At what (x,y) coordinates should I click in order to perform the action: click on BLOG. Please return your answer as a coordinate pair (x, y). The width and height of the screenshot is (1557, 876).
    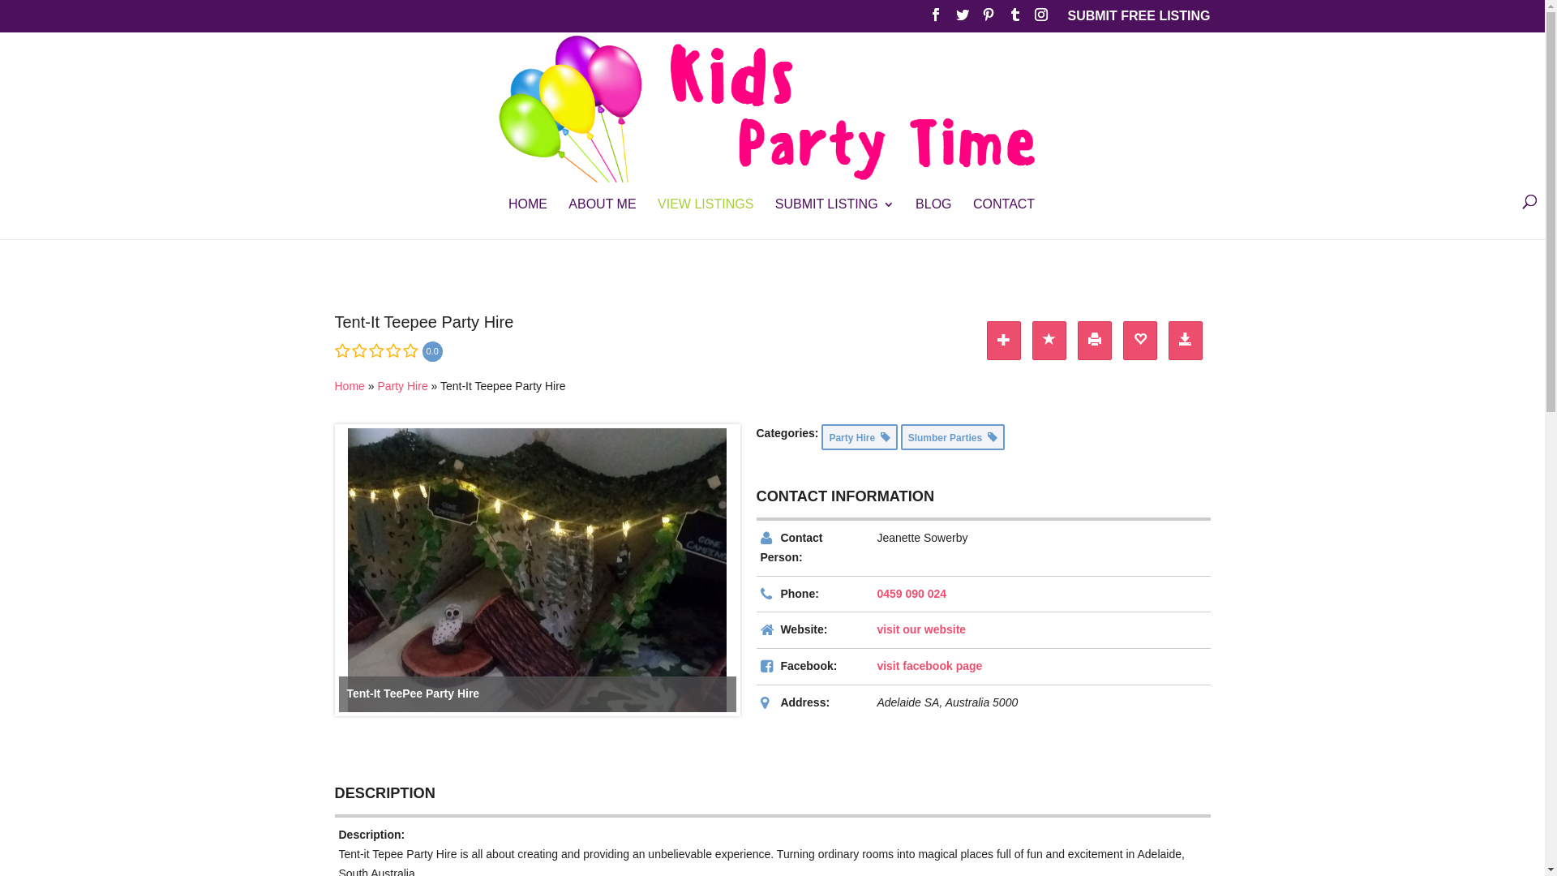
    Looking at the image, I should click on (933, 219).